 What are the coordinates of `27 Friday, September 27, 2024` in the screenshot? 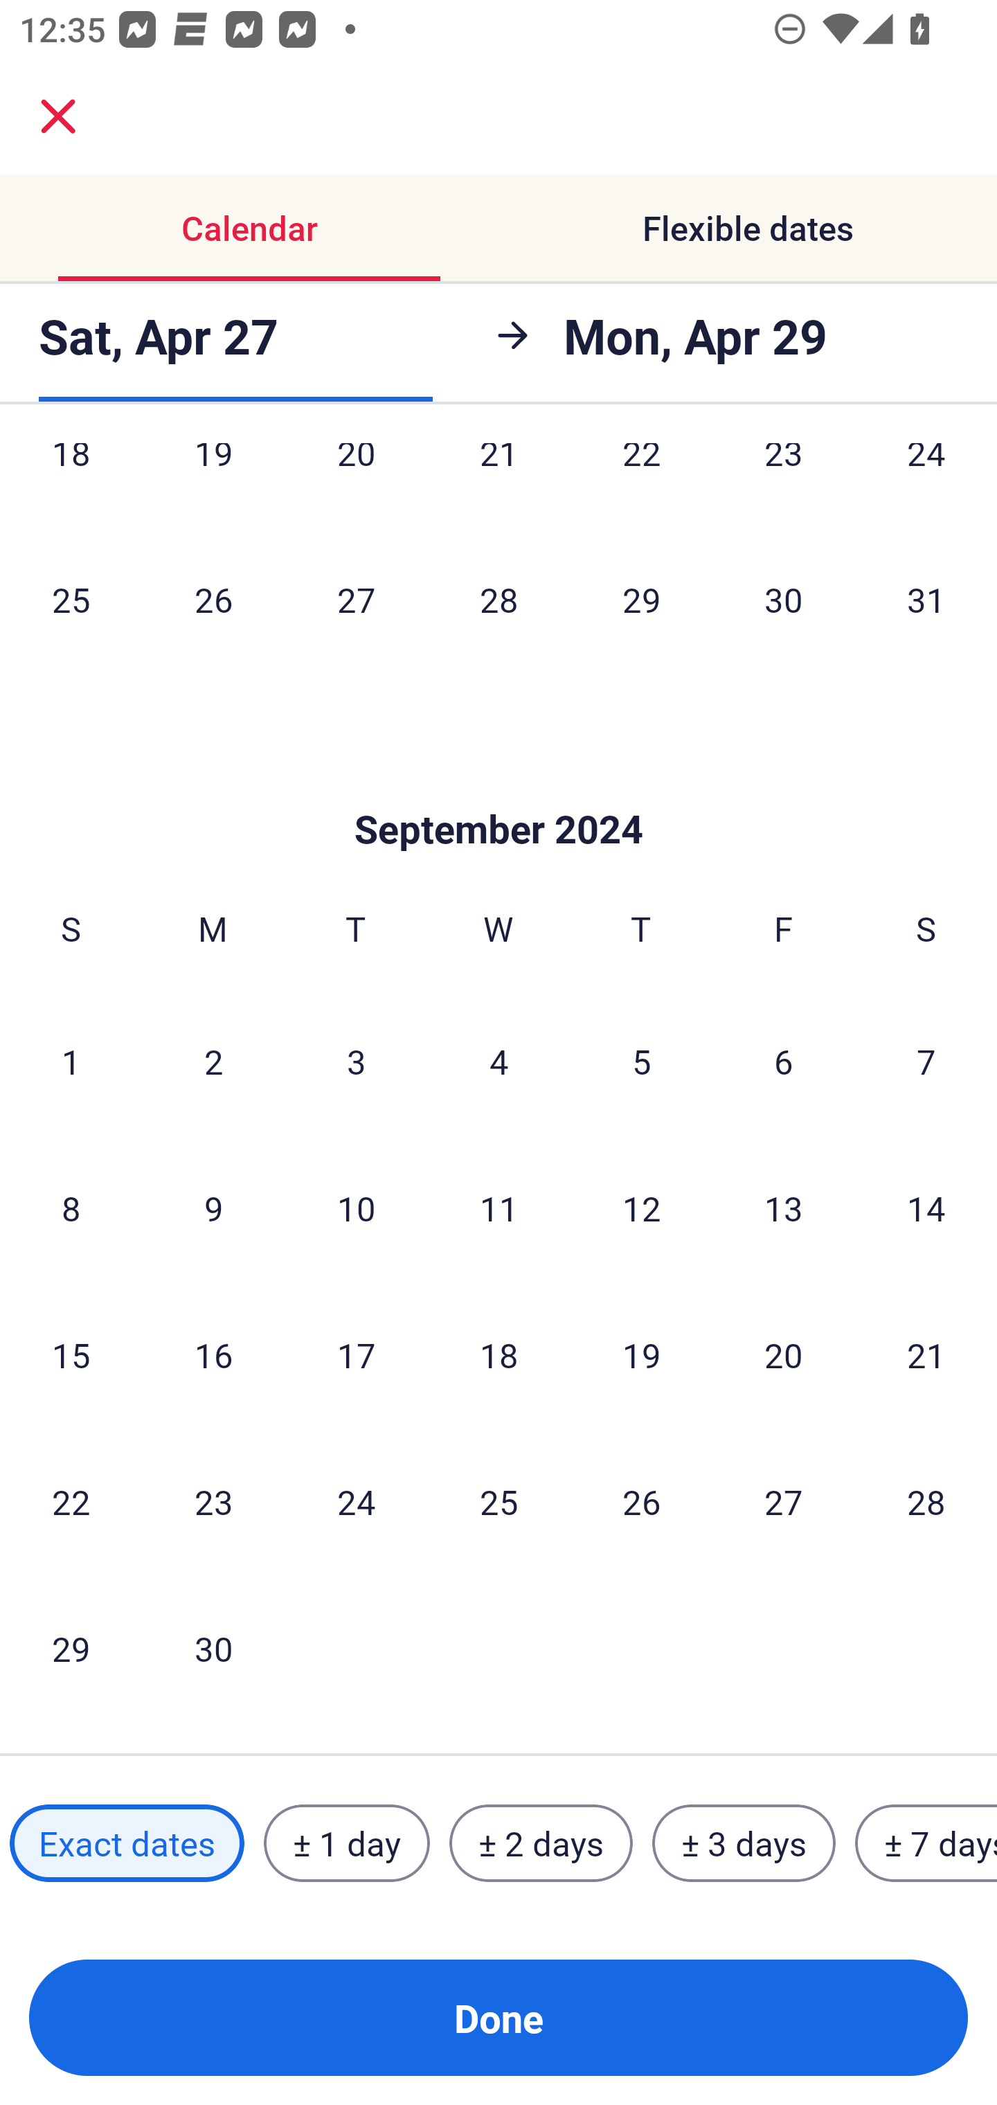 It's located at (784, 1501).